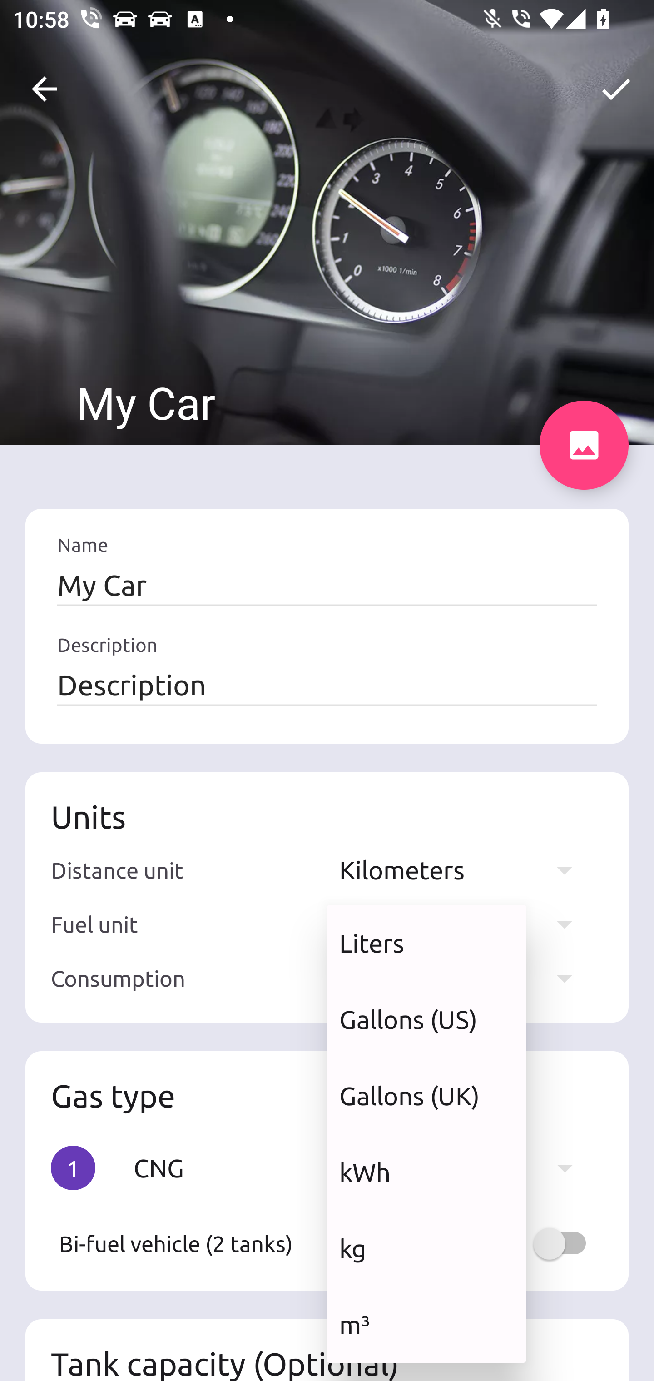 The image size is (654, 1381). I want to click on m³, so click(426, 1325).